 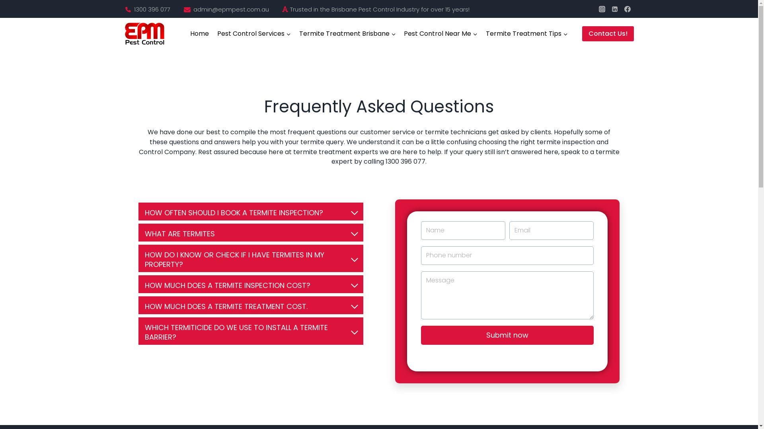 What do you see at coordinates (251, 284) in the screenshot?
I see `HOW MUCH DOES A TERMITE INSPECTION COST?` at bounding box center [251, 284].